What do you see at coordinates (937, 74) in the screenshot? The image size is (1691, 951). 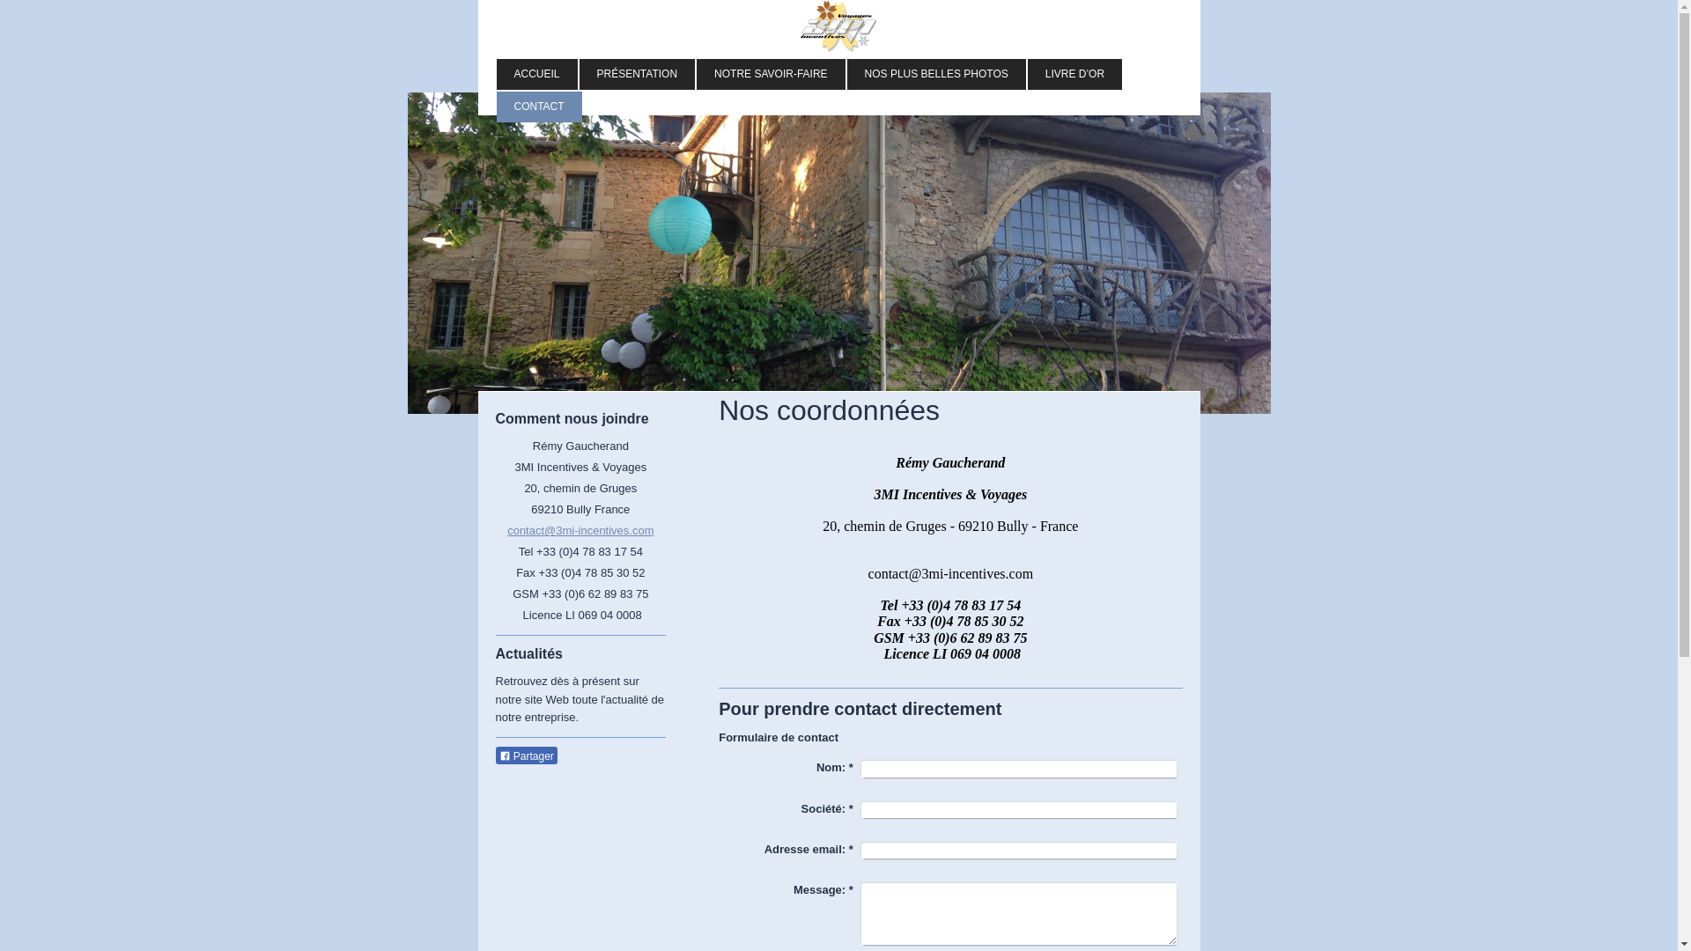 I see `NOS PLUS BELLES PHOTOS` at bounding box center [937, 74].